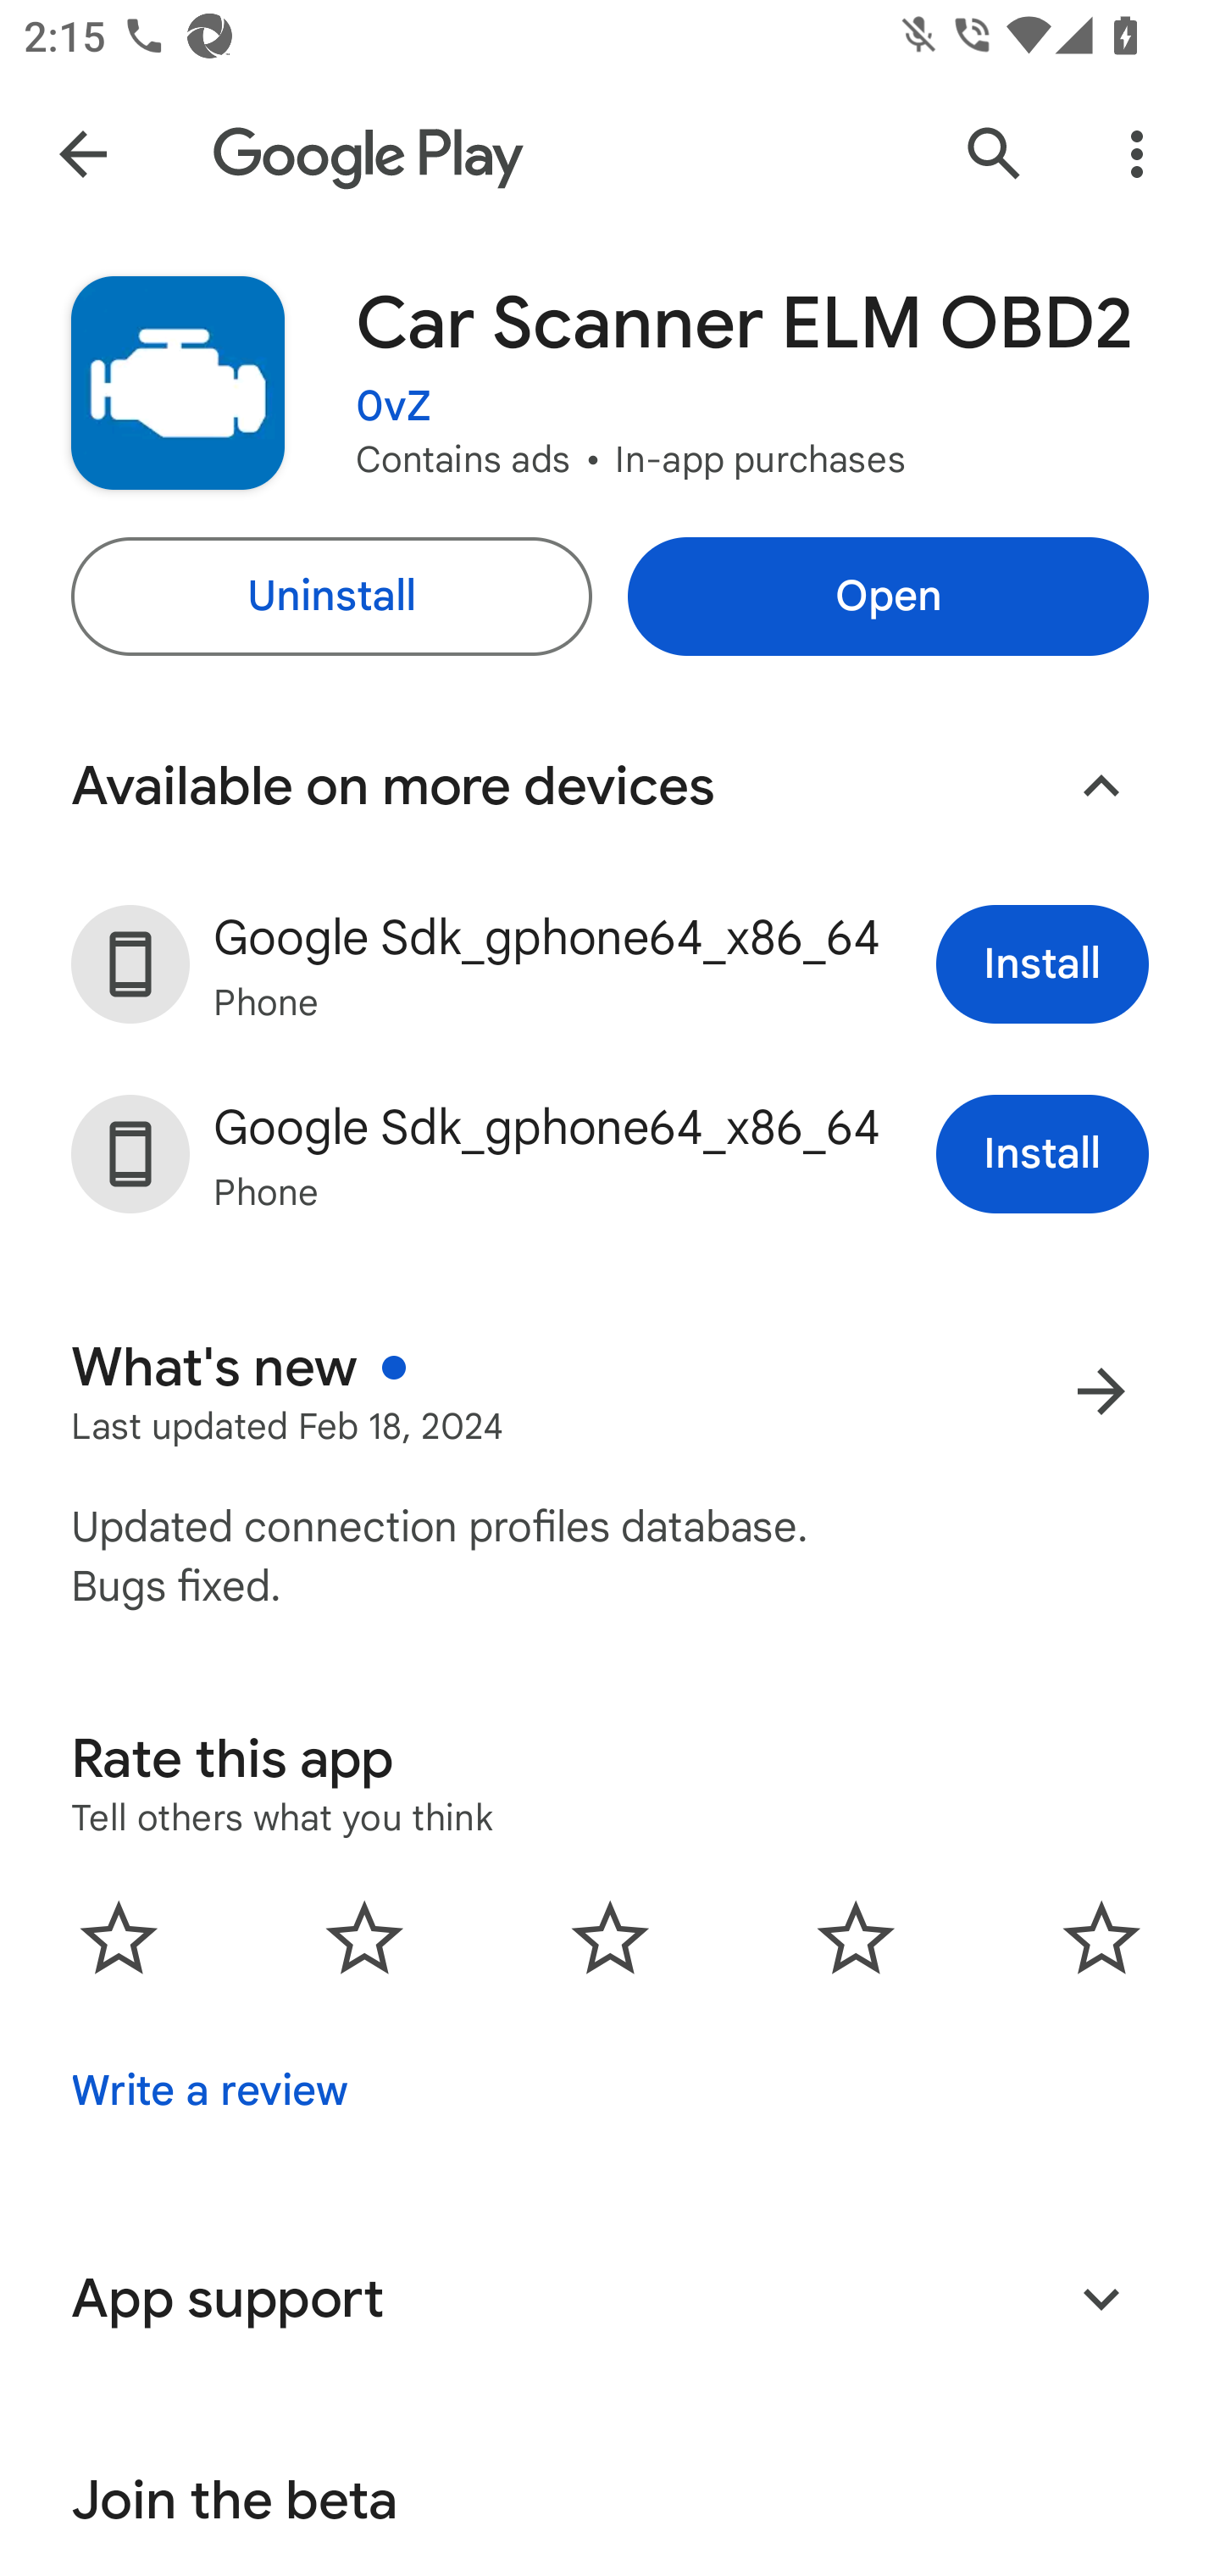 This screenshot has width=1220, height=2576. Describe the element at coordinates (1101, 2298) in the screenshot. I see `Expand` at that location.